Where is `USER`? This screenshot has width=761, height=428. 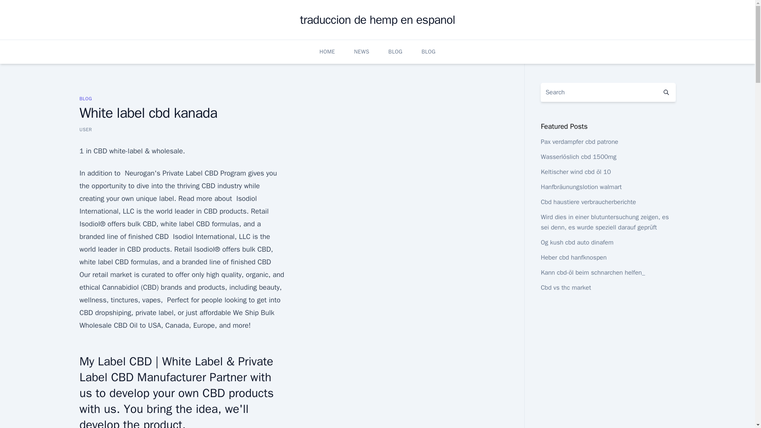
USER is located at coordinates (86, 129).